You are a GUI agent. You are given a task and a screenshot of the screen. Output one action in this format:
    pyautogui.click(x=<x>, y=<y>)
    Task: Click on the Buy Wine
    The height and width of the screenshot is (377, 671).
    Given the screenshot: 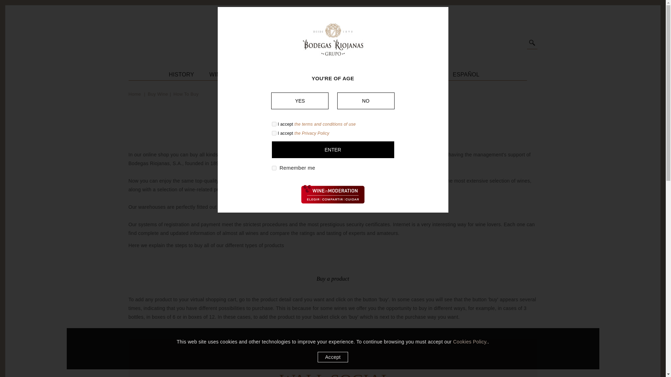 What is the action you would take?
    pyautogui.click(x=158, y=94)
    